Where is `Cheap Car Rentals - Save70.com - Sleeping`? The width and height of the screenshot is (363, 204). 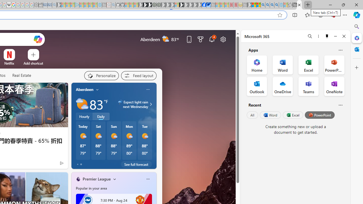
Cheap Car Rentals - Save70.com - Sleeping is located at coordinates (50, 5).